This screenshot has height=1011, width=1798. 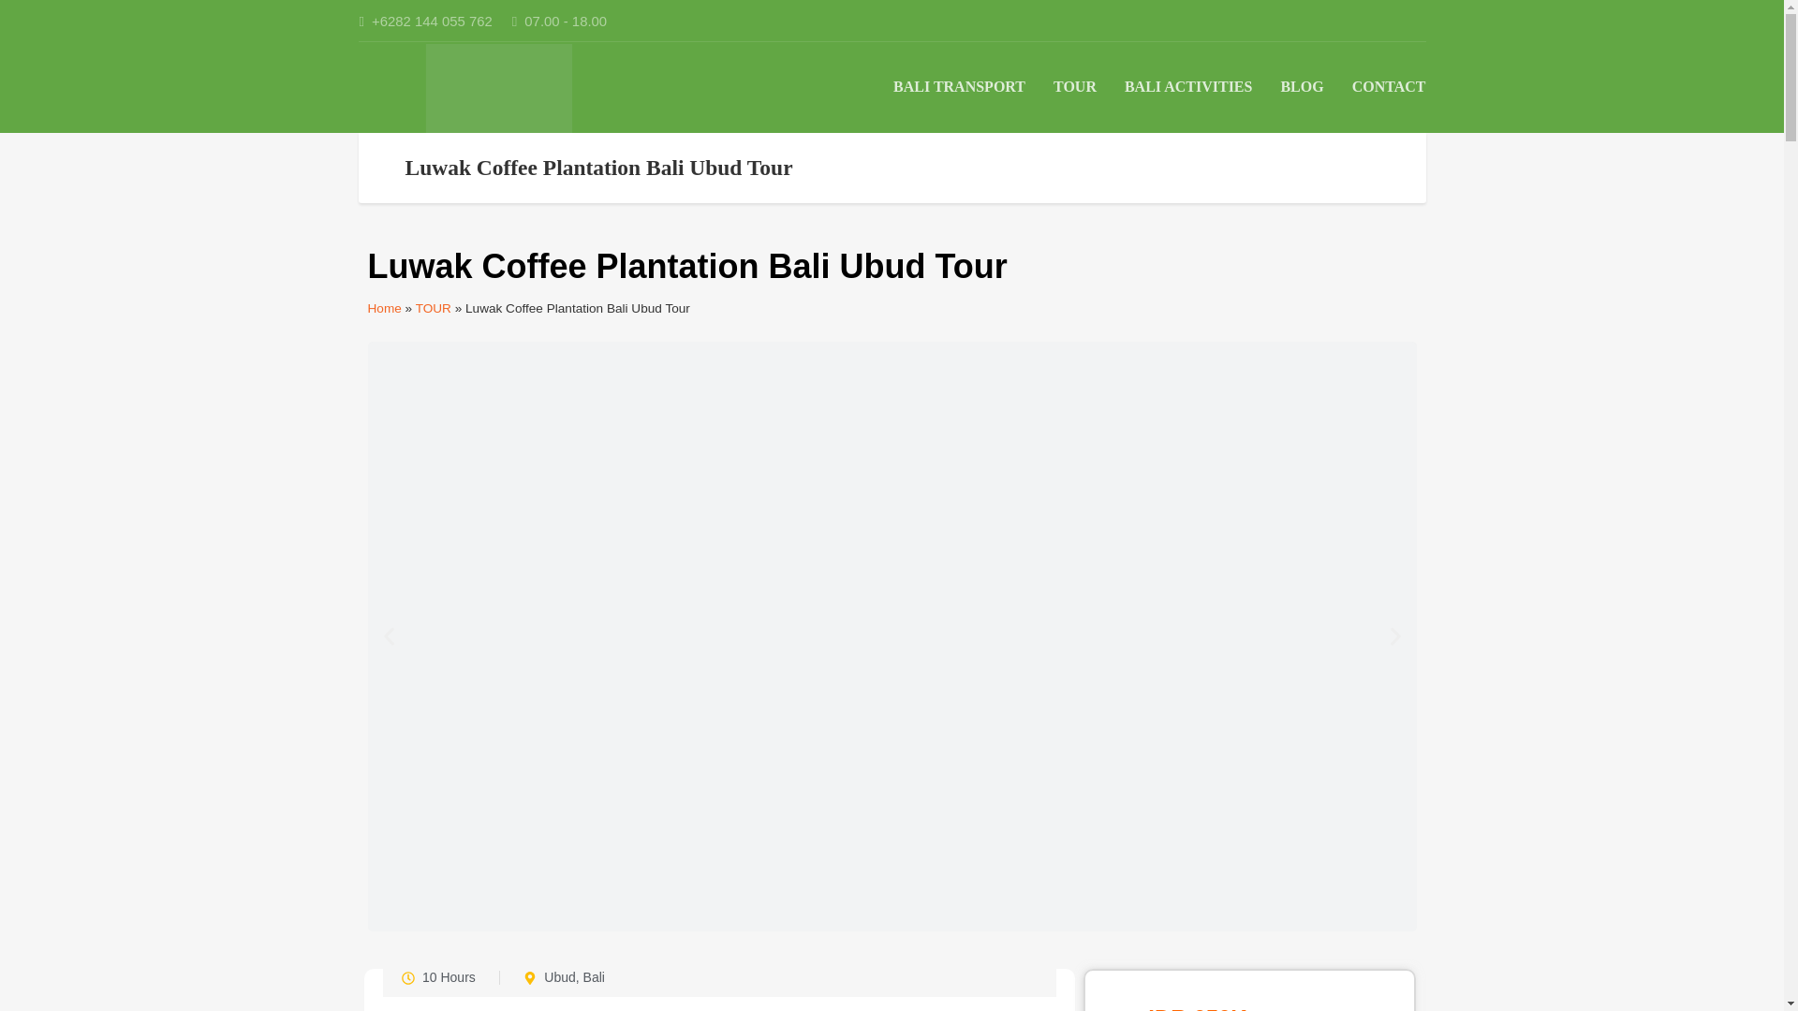 What do you see at coordinates (959, 86) in the screenshot?
I see `BALI TRANSPORT` at bounding box center [959, 86].